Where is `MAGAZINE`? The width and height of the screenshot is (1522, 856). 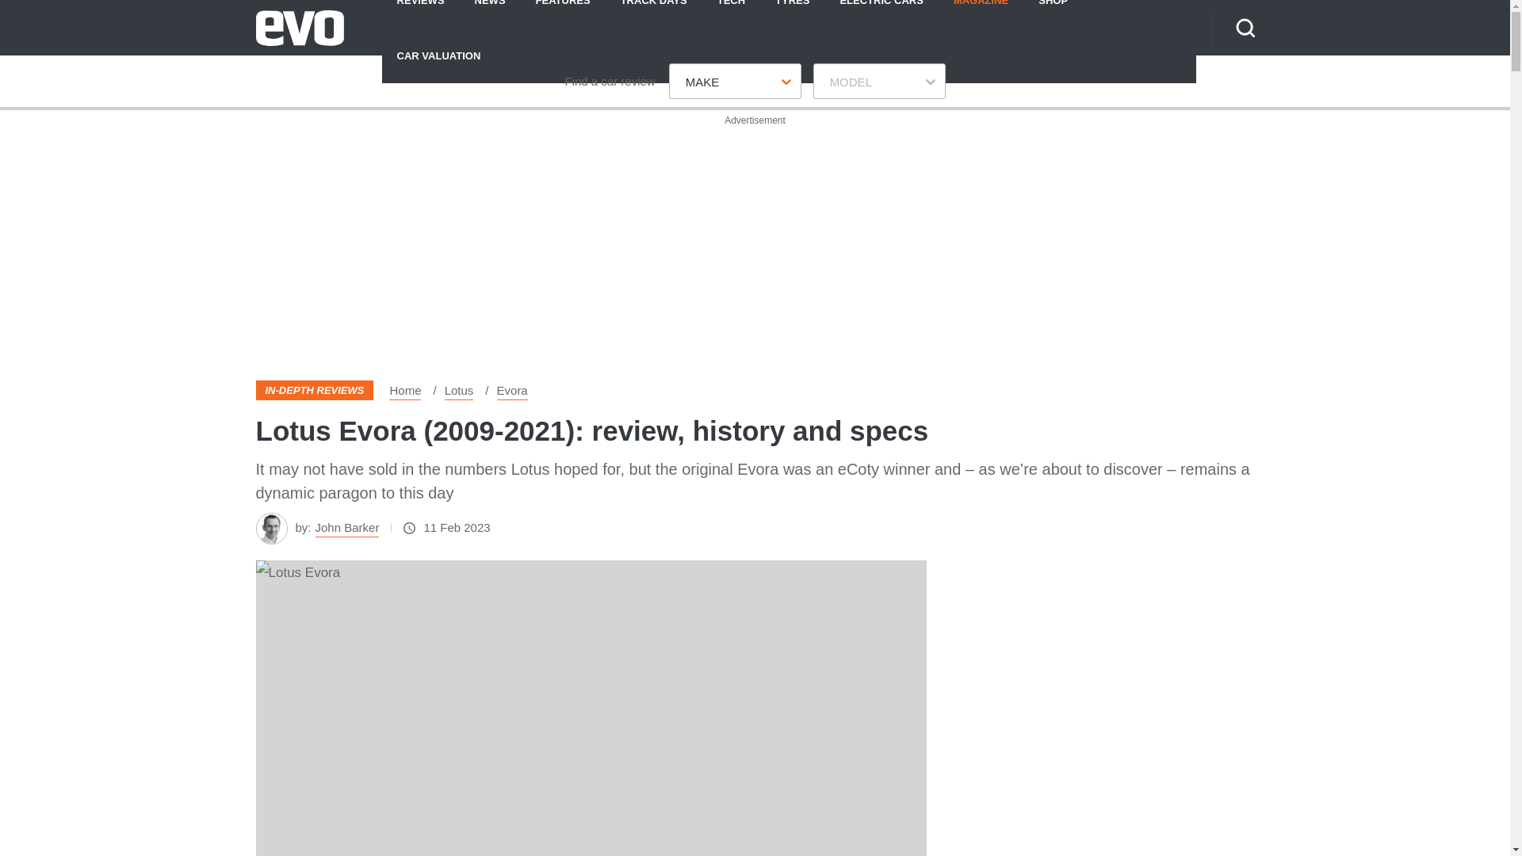 MAGAZINE is located at coordinates (981, 13).